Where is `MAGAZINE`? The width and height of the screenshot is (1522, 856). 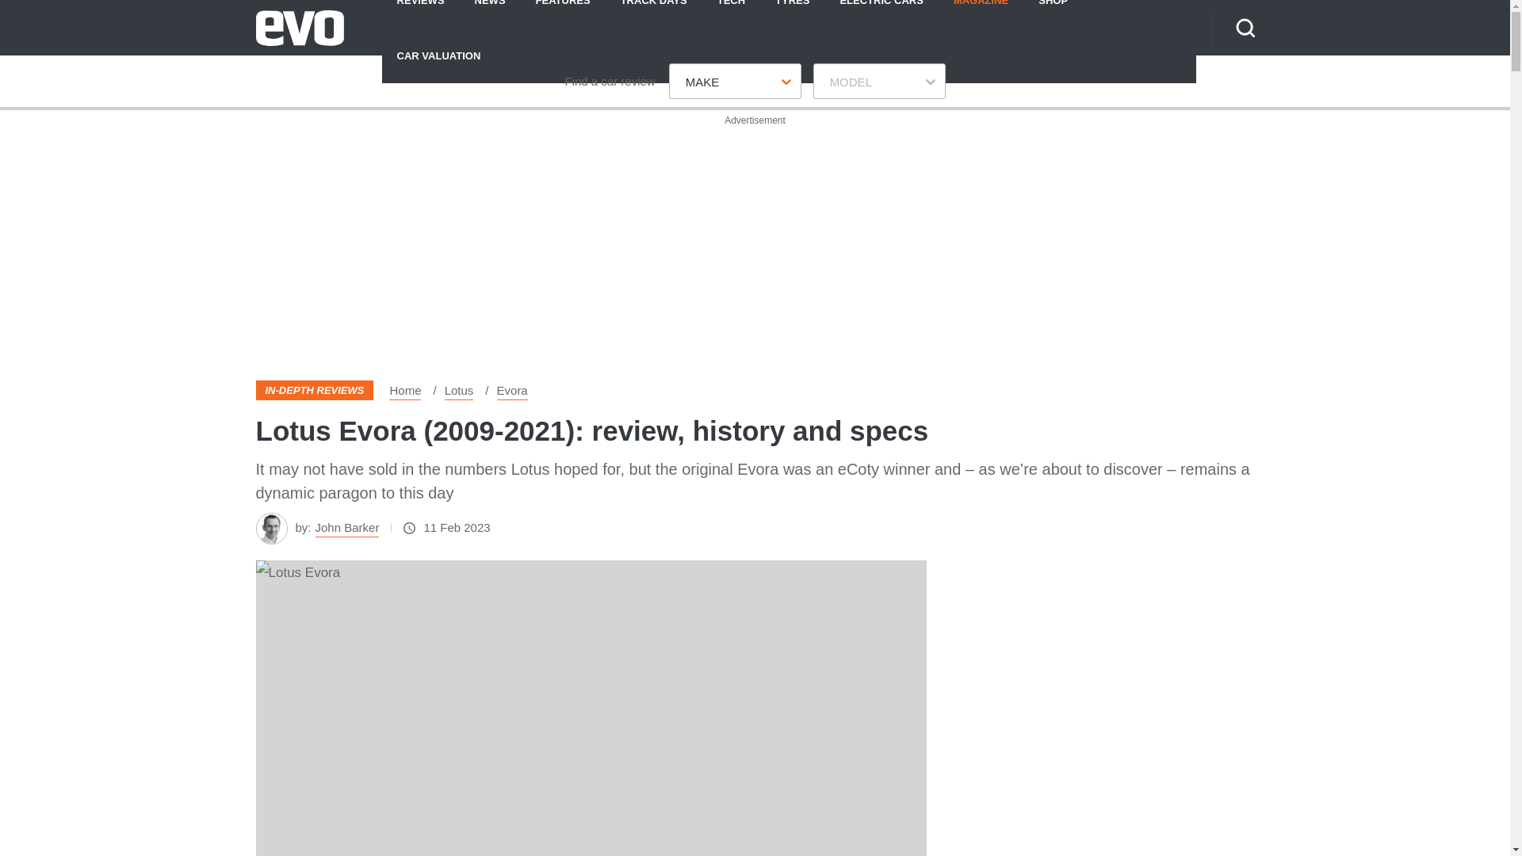 MAGAZINE is located at coordinates (981, 13).